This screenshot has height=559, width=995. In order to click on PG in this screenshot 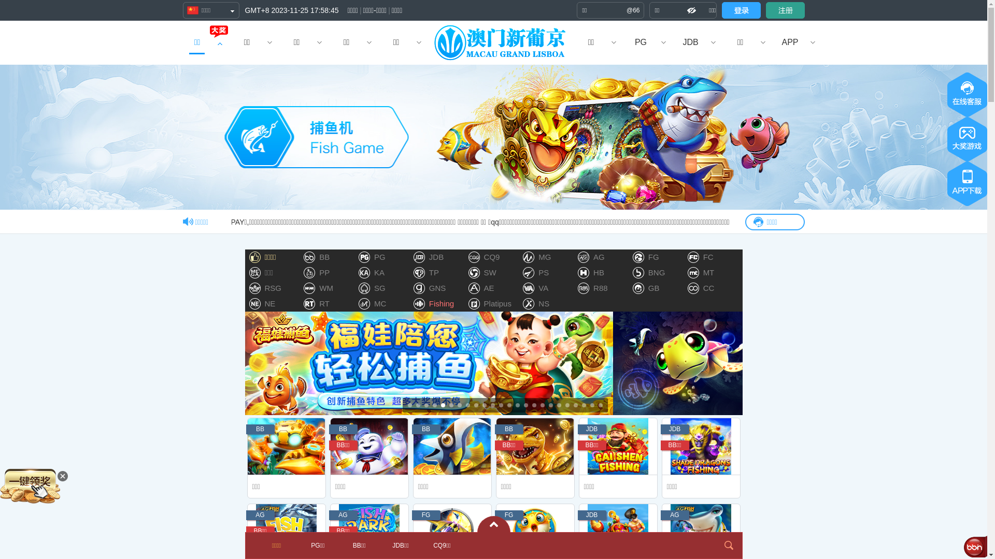, I will do `click(641, 42)`.